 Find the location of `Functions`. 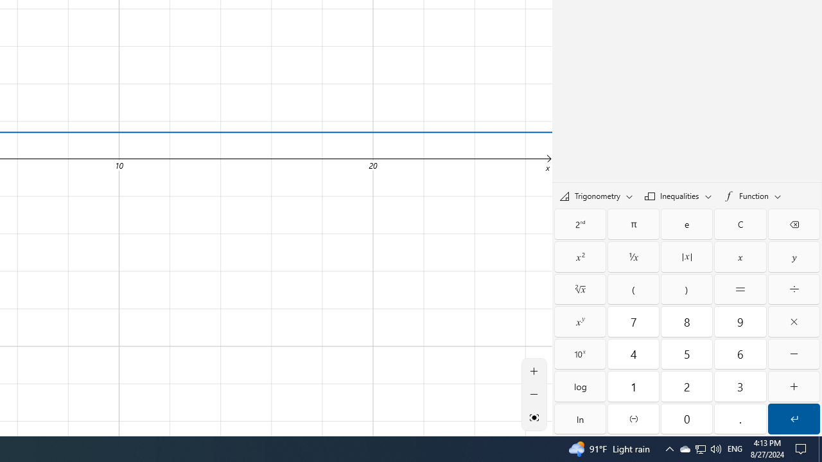

Functions is located at coordinates (752, 196).